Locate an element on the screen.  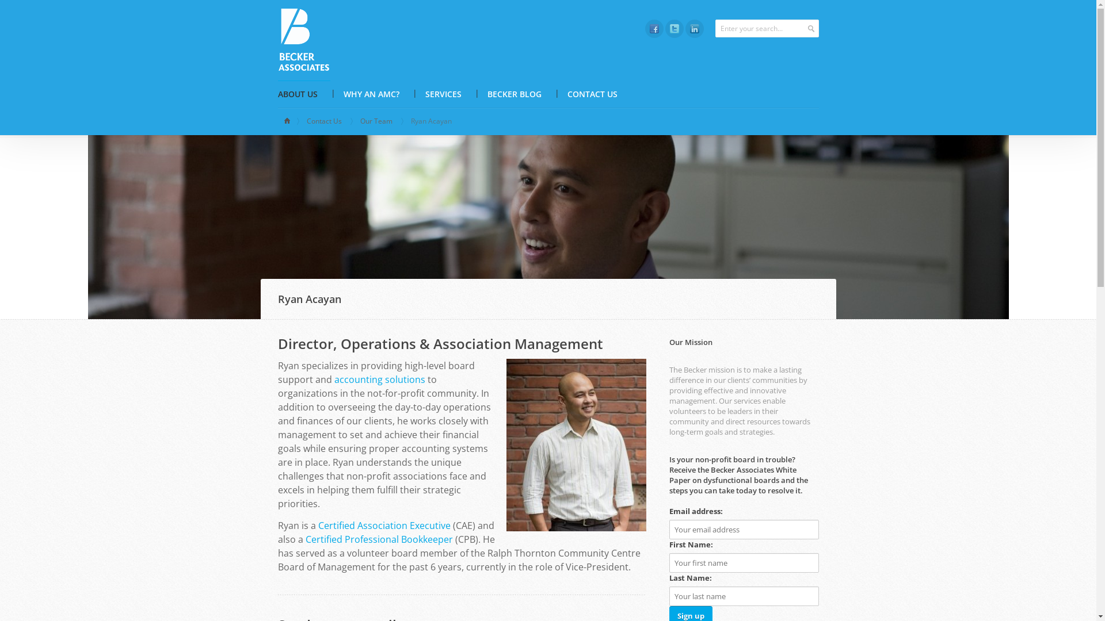
WHY AN AMC? is located at coordinates (371, 94).